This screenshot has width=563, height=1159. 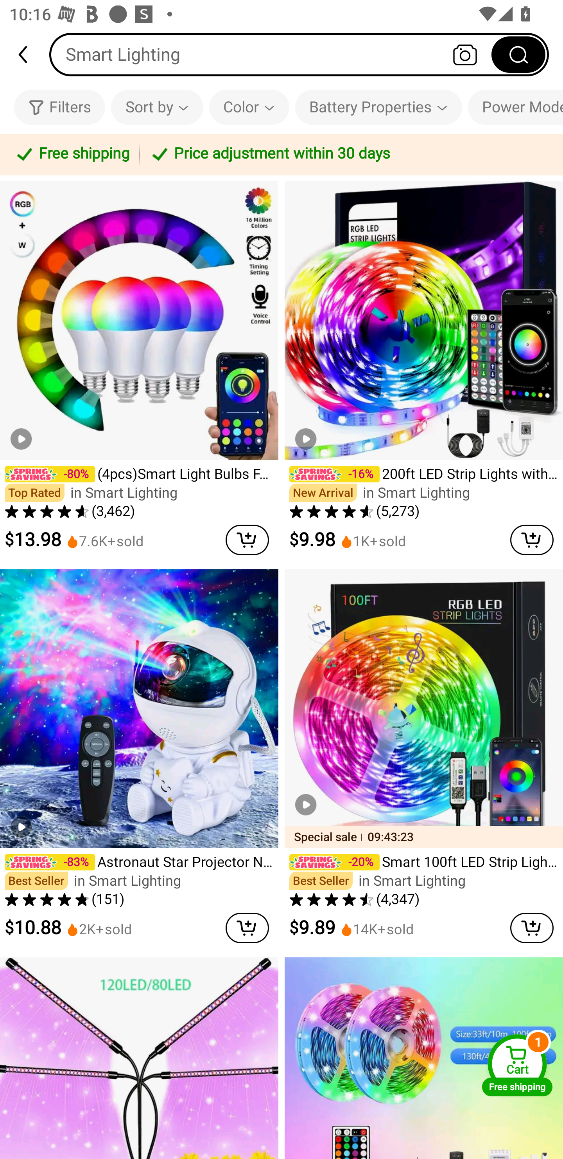 What do you see at coordinates (532, 928) in the screenshot?
I see `cart delete` at bounding box center [532, 928].